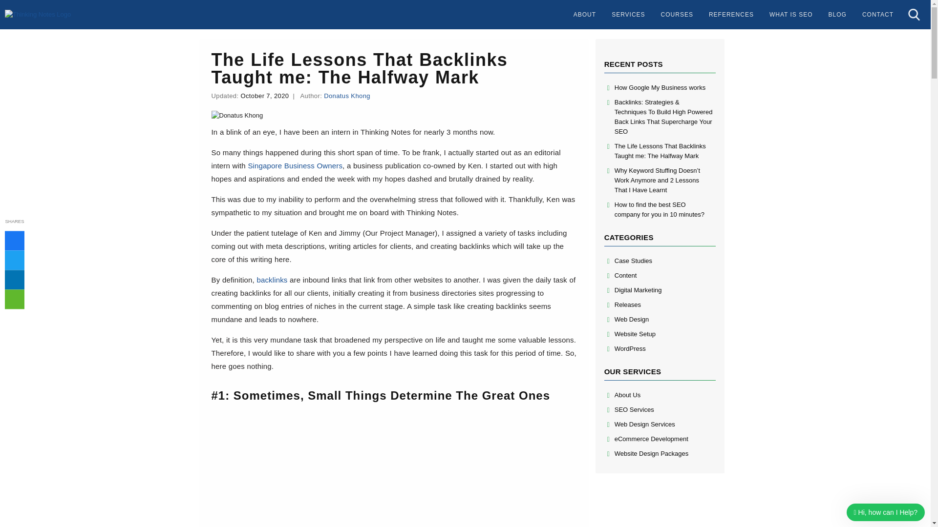  I want to click on Posts by Donatus Khong, so click(347, 96).